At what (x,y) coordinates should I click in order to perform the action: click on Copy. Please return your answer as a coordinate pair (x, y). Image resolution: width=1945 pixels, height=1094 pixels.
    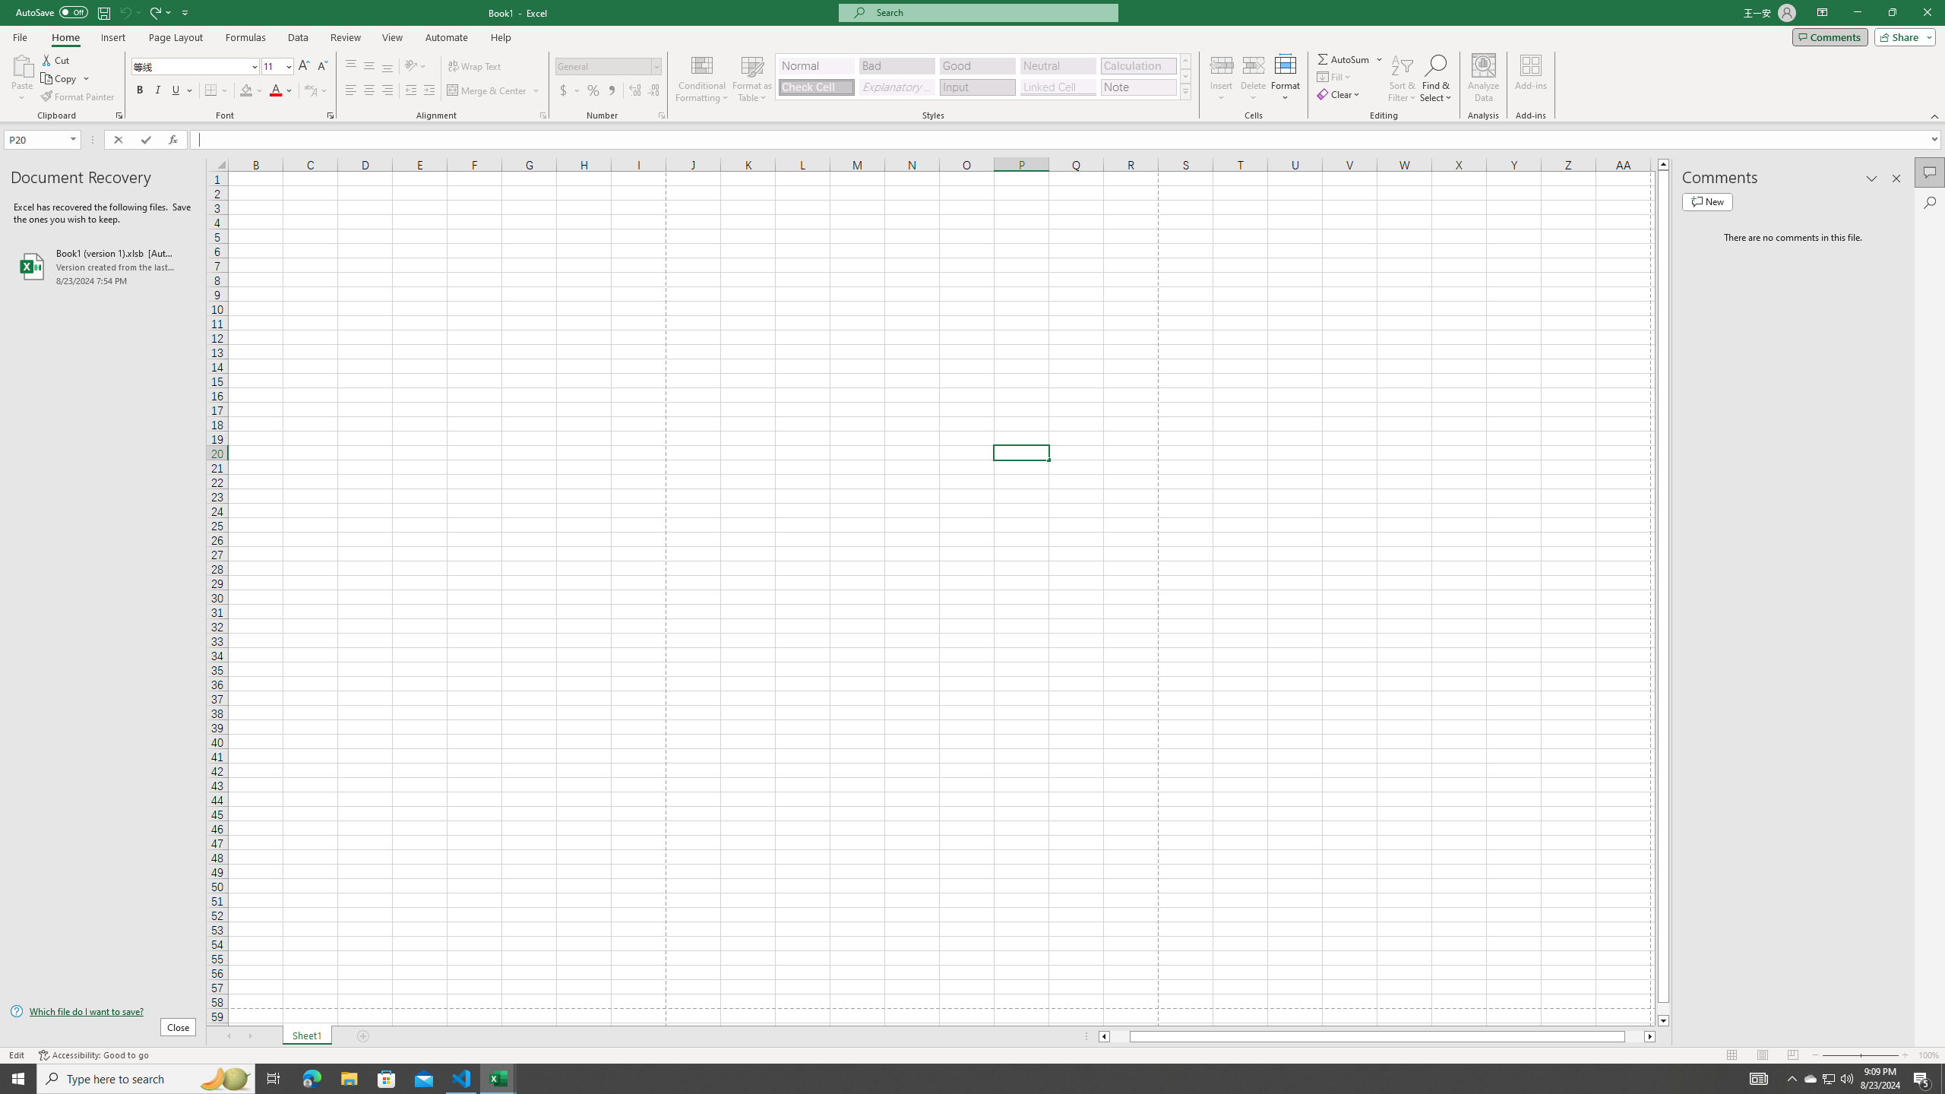
    Looking at the image, I should click on (60, 79).